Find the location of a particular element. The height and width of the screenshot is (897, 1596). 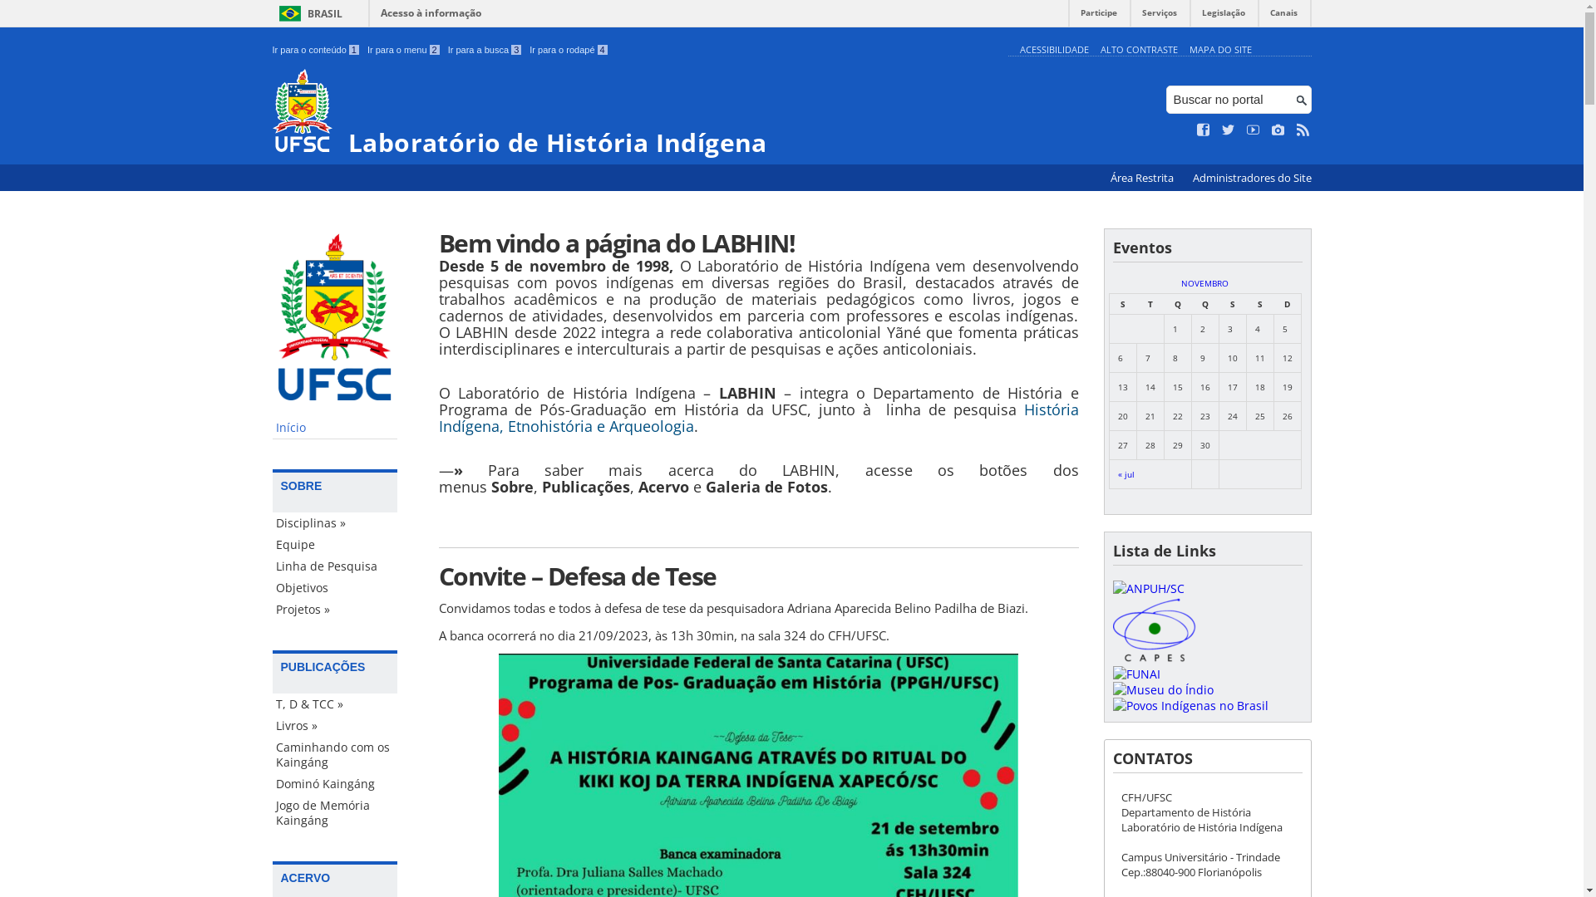

Ir para o menu 2 is located at coordinates (404, 50).